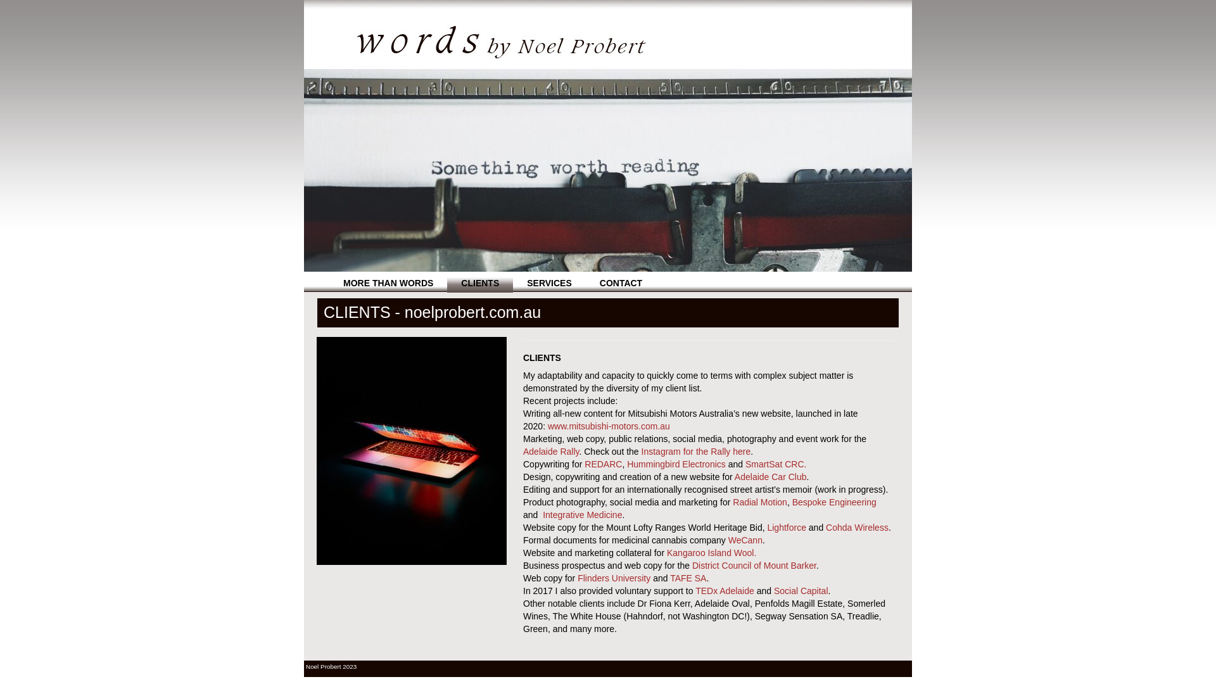 The height and width of the screenshot is (684, 1216). I want to click on CLIENTS, so click(480, 283).